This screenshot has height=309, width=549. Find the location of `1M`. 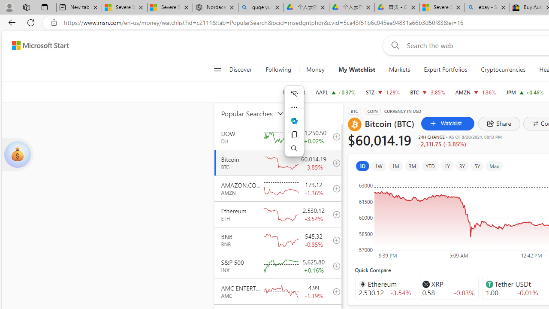

1M is located at coordinates (395, 166).